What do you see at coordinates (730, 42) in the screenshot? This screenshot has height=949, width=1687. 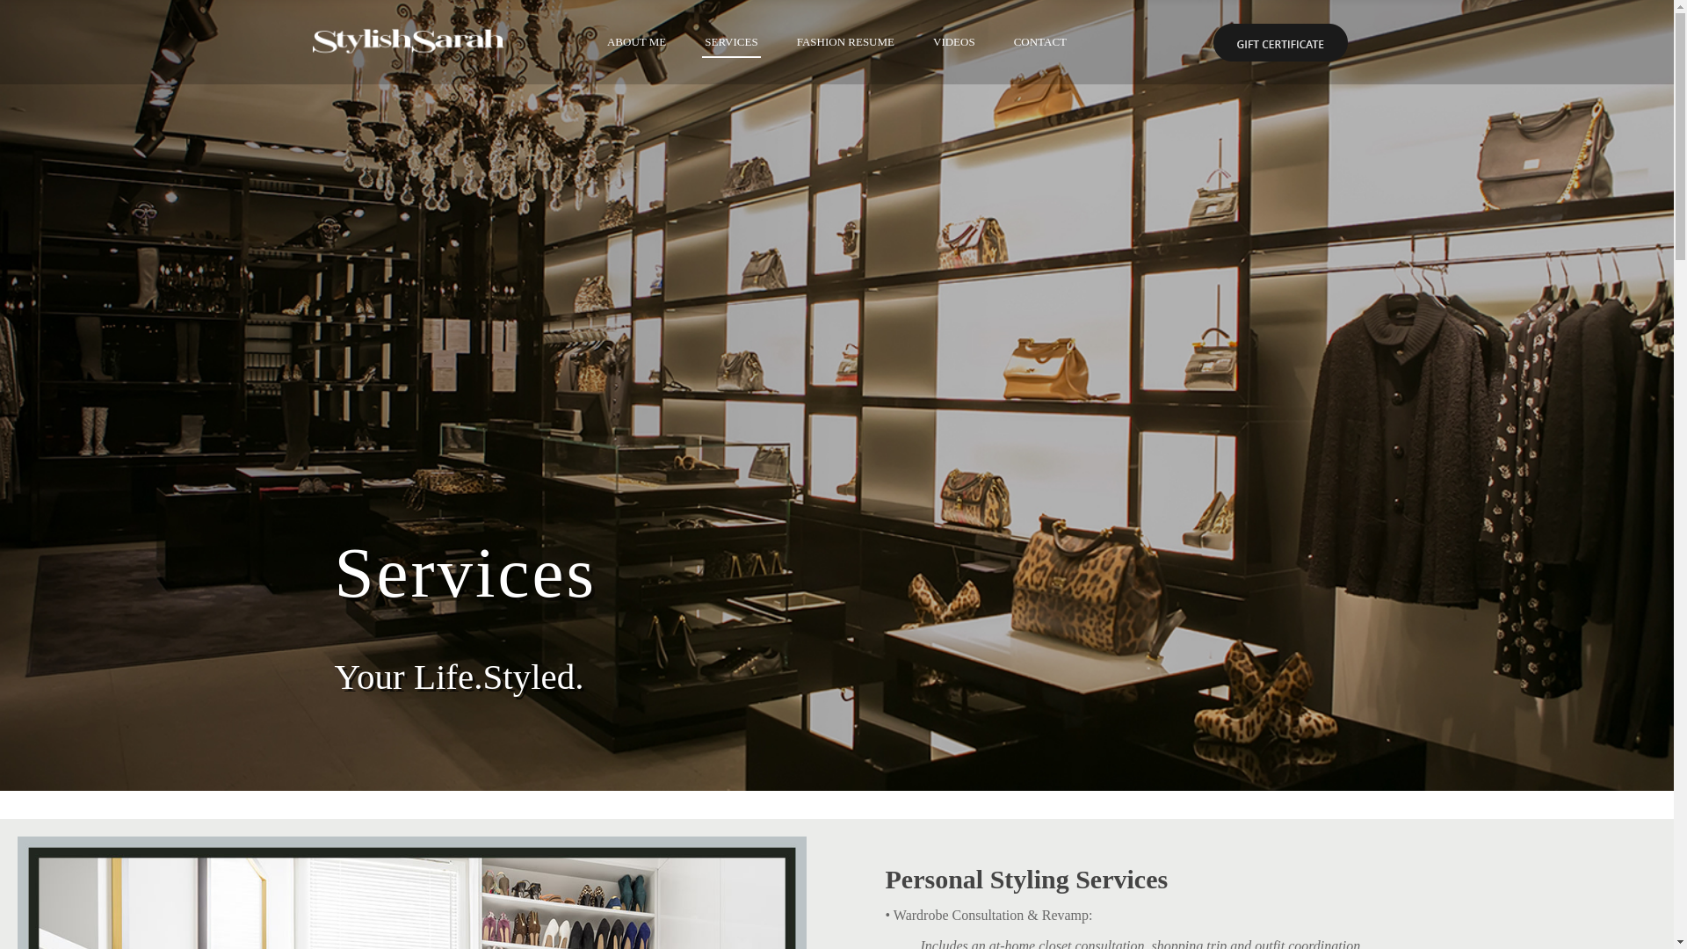 I see `SERVICES` at bounding box center [730, 42].